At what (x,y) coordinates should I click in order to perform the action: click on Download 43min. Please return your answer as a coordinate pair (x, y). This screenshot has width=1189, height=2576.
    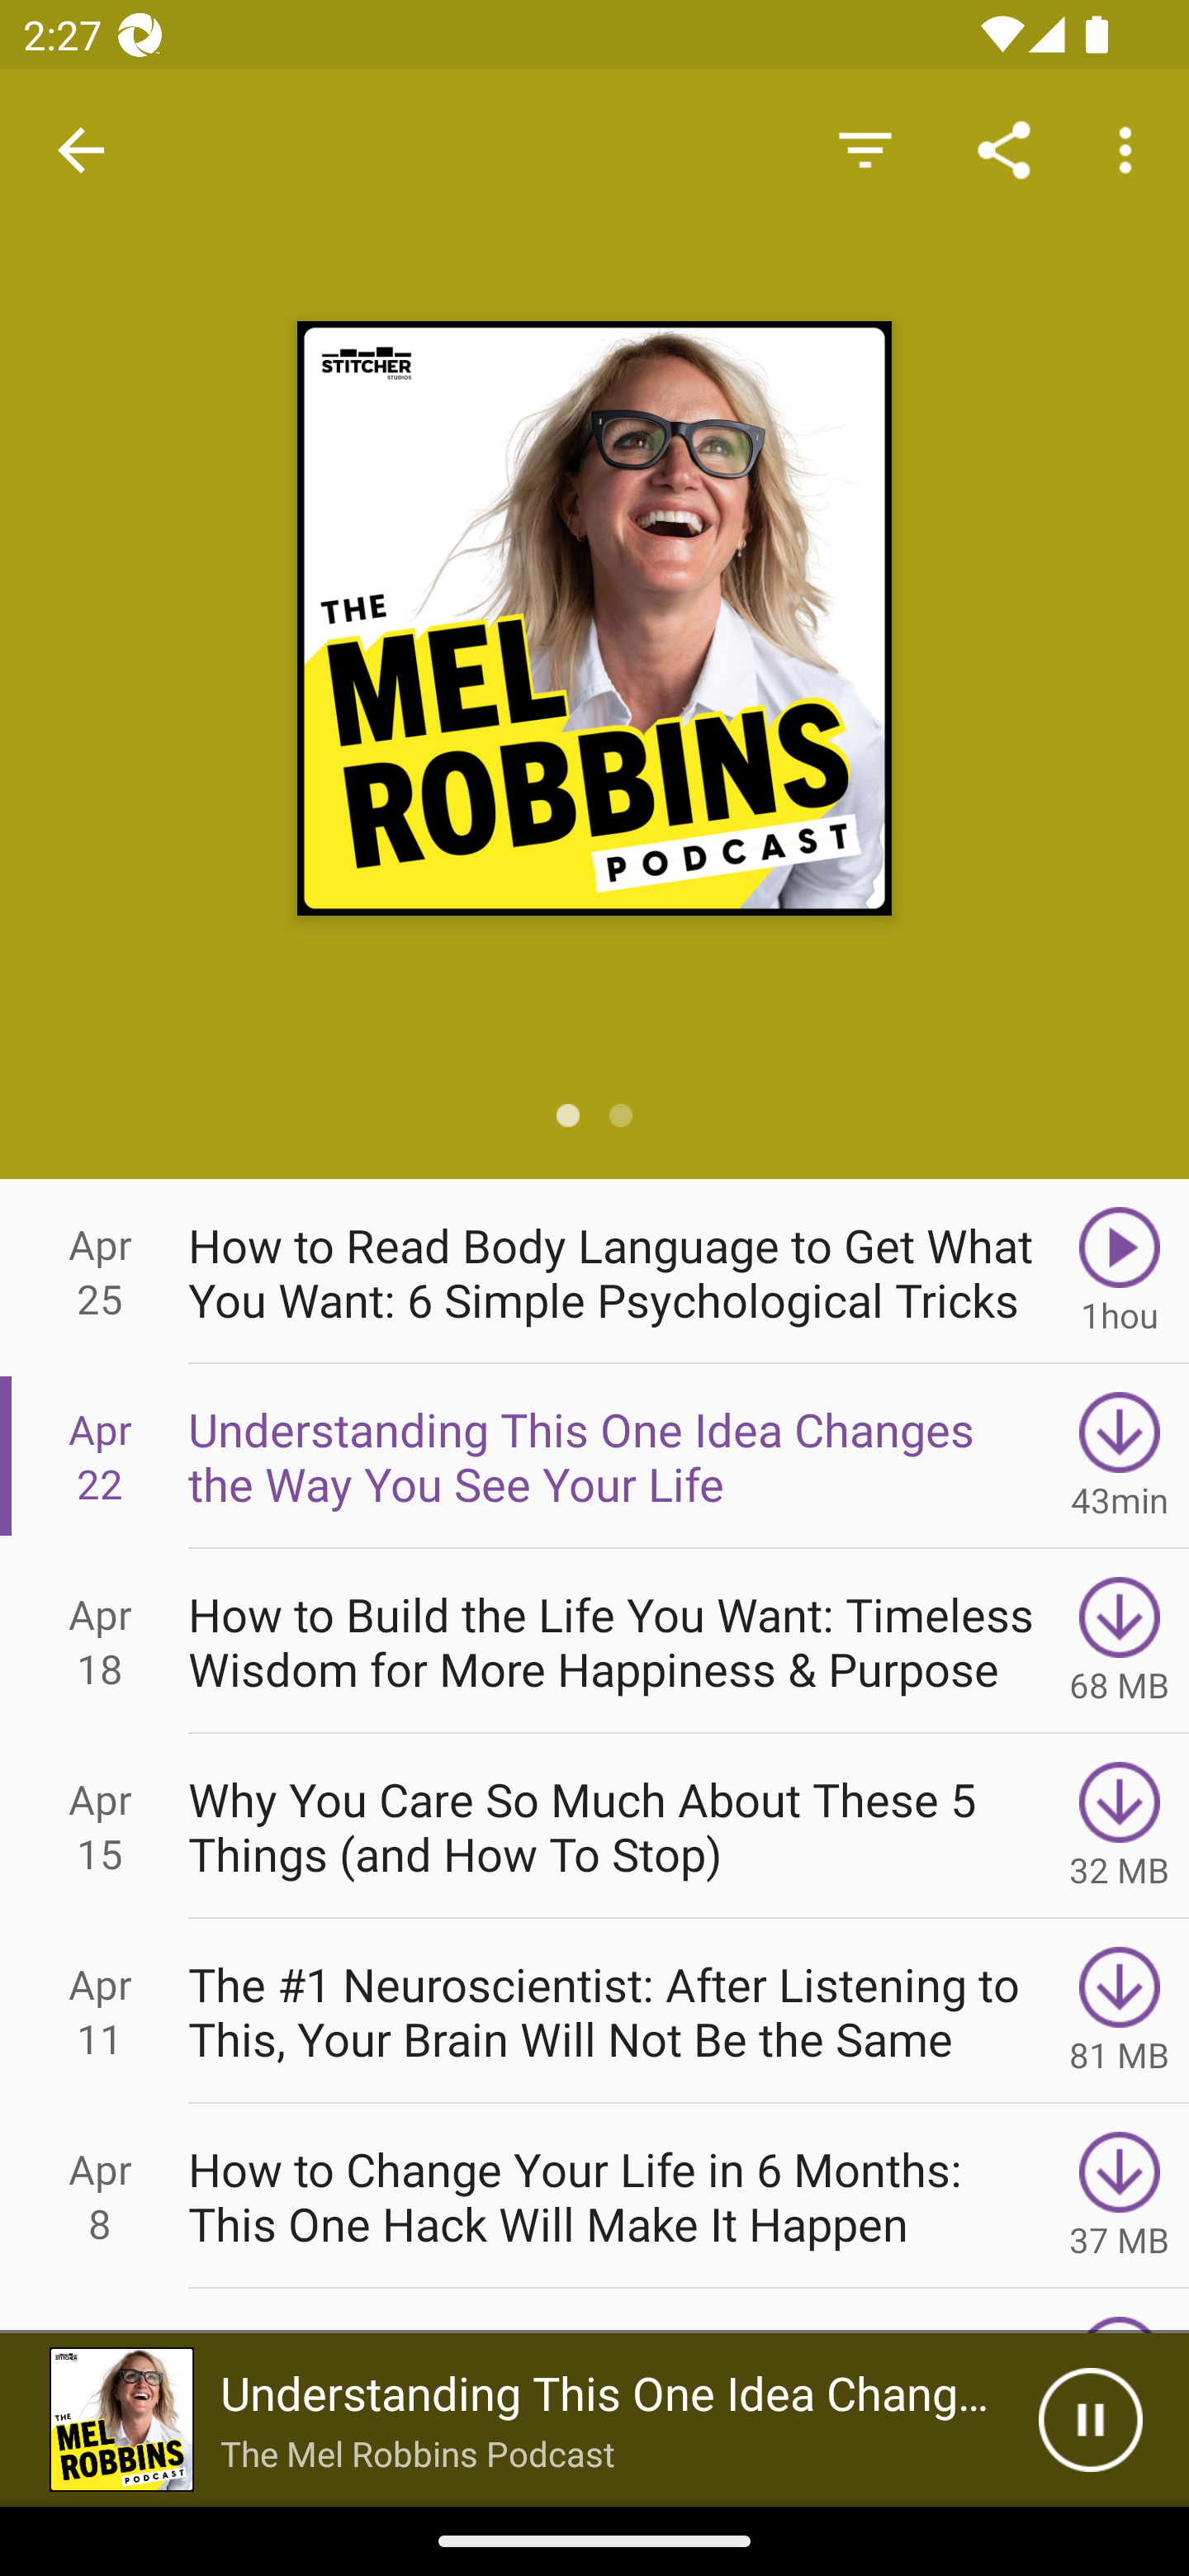
    Looking at the image, I should click on (1120, 1455).